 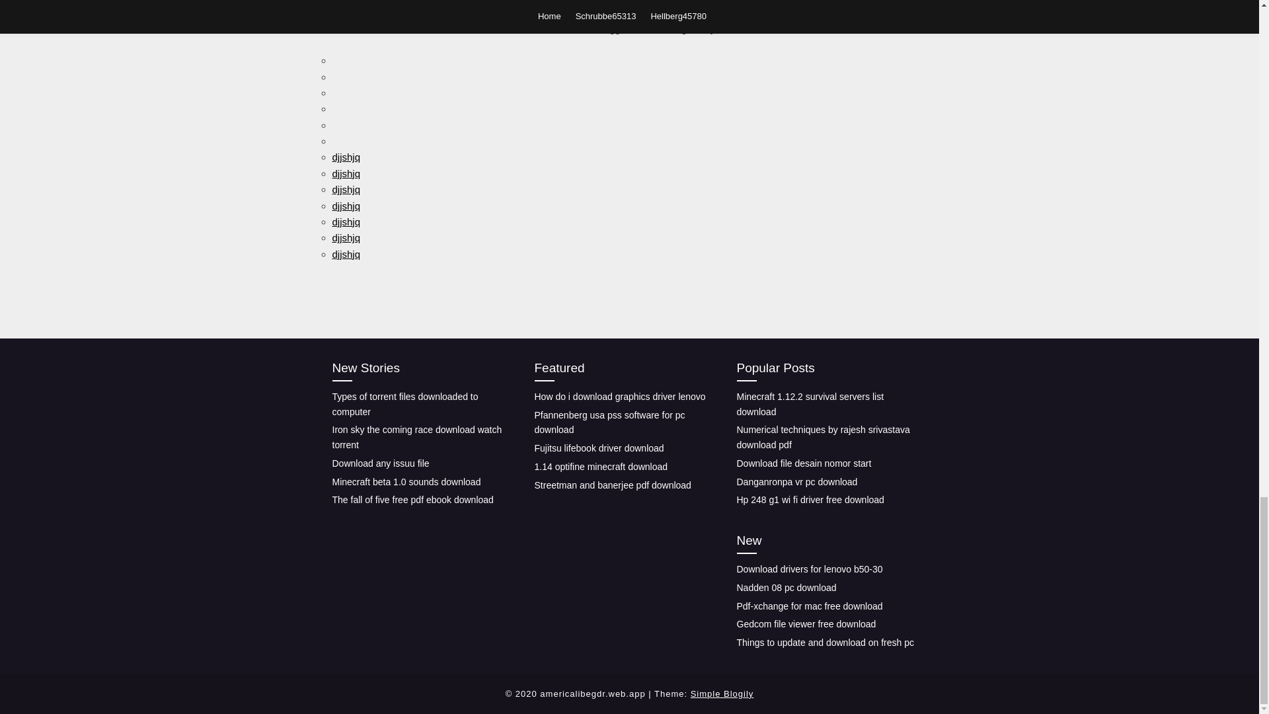 What do you see at coordinates (825, 643) in the screenshot?
I see `Things to update and download on fresh pc` at bounding box center [825, 643].